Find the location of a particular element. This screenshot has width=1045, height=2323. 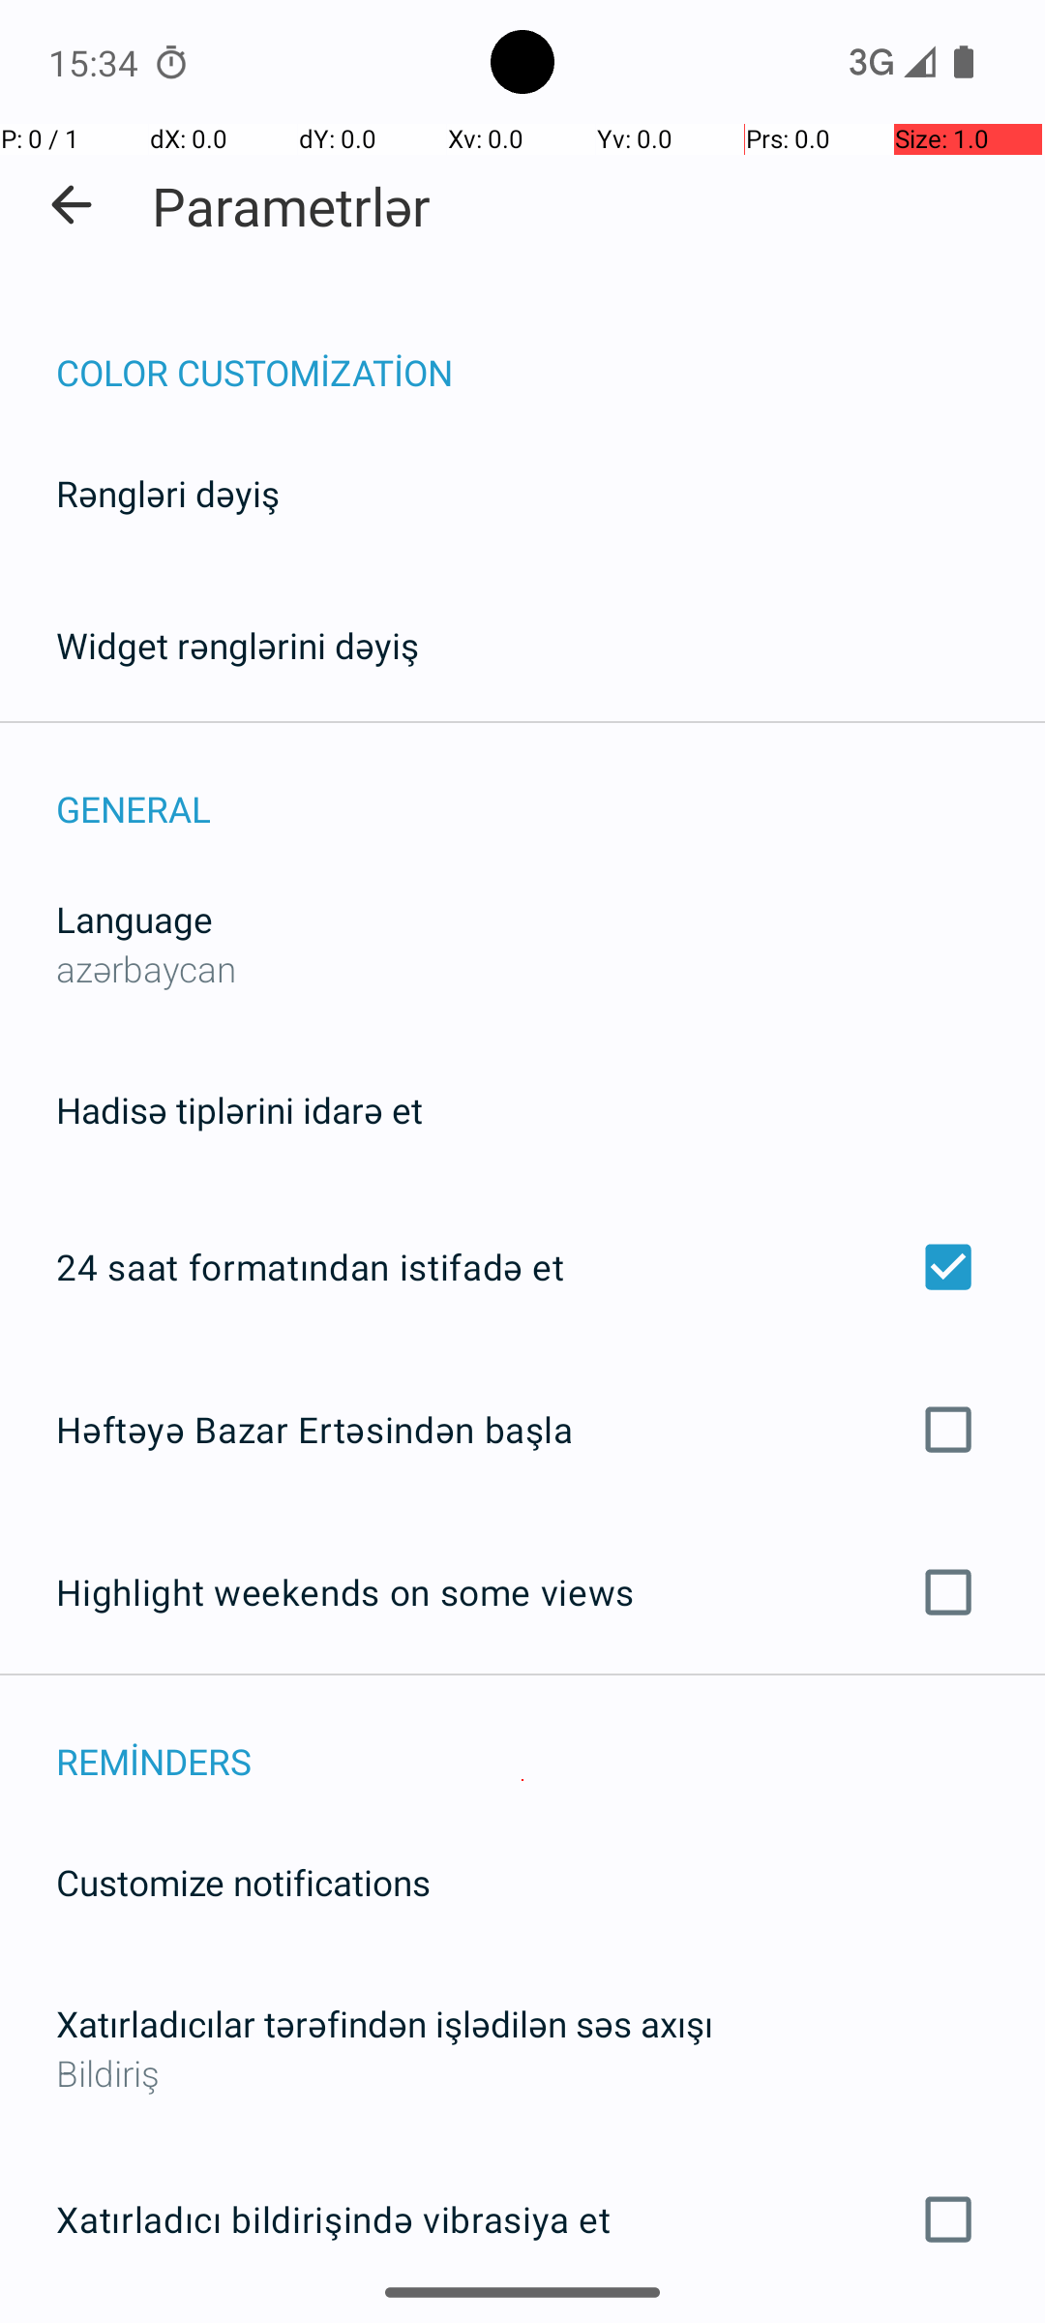

Parametrlər is located at coordinates (291, 205).